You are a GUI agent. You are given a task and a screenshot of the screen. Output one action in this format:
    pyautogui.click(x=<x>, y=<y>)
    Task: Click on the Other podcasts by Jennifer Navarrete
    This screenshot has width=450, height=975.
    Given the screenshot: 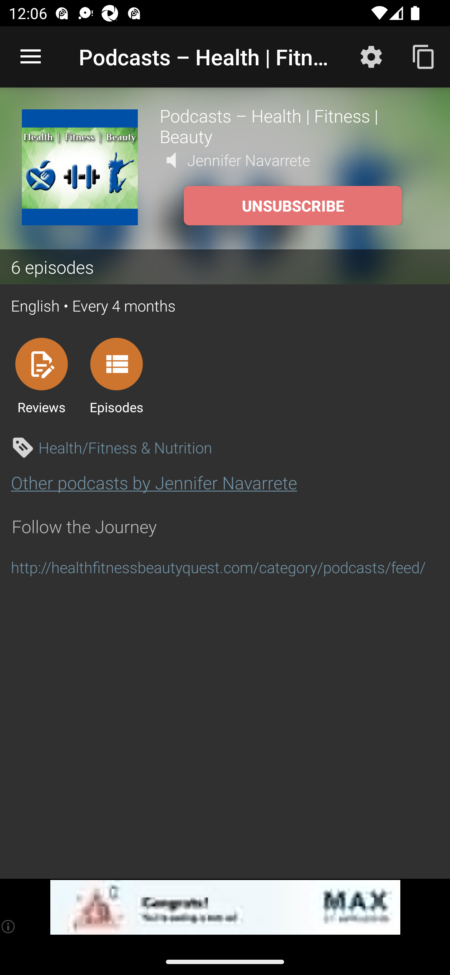 What is the action you would take?
    pyautogui.click(x=154, y=482)
    